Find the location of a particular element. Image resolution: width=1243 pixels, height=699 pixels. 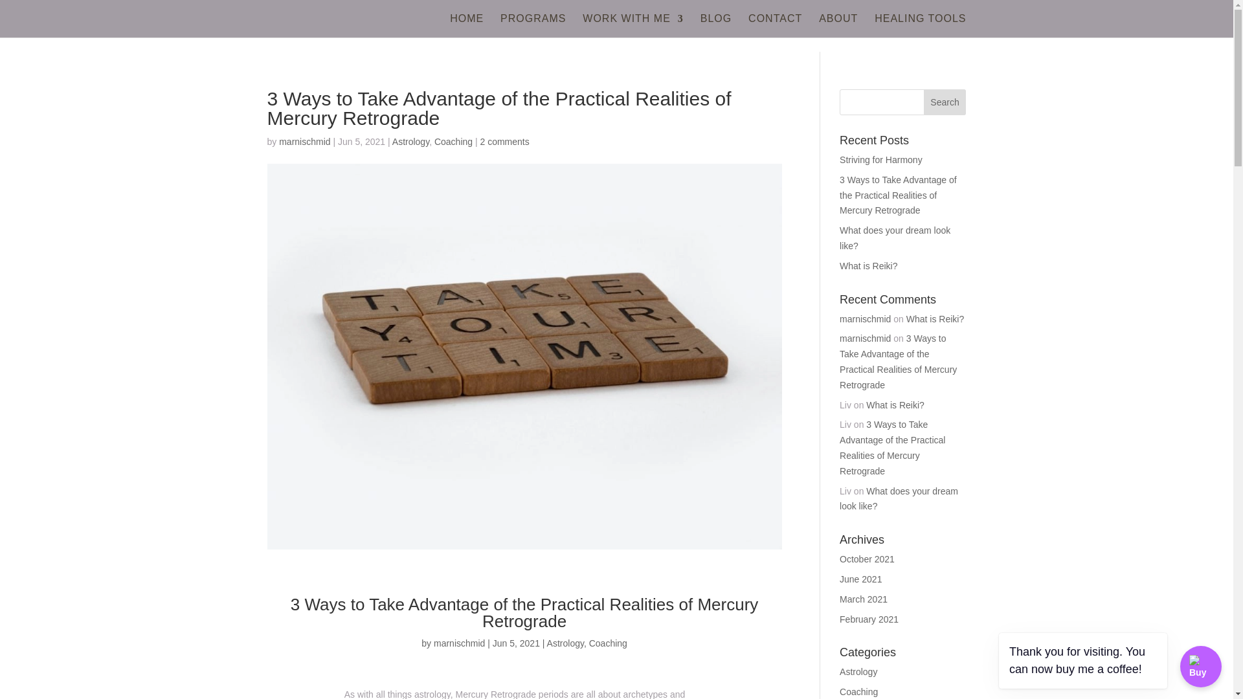

Astrology is located at coordinates (565, 643).